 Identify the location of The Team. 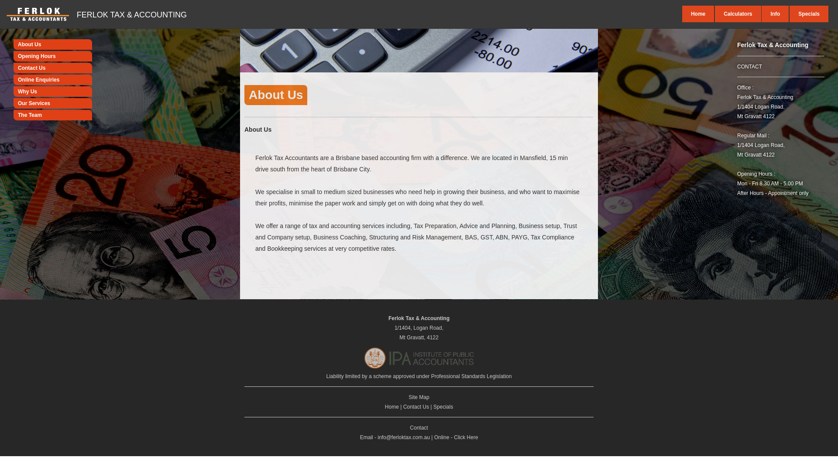
(53, 115).